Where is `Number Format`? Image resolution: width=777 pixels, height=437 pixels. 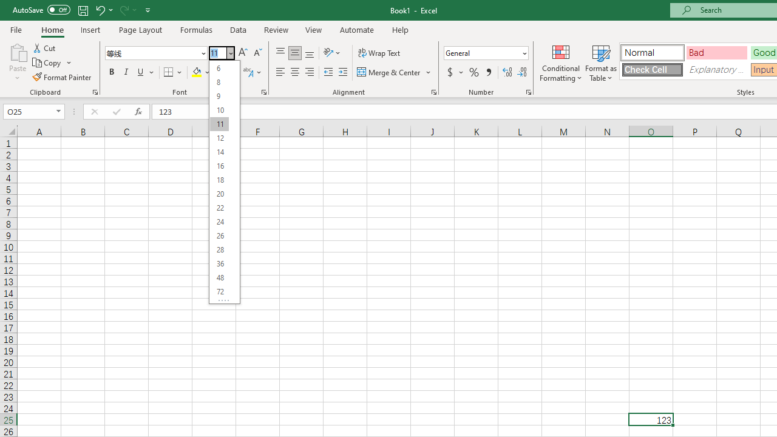
Number Format is located at coordinates (482, 53).